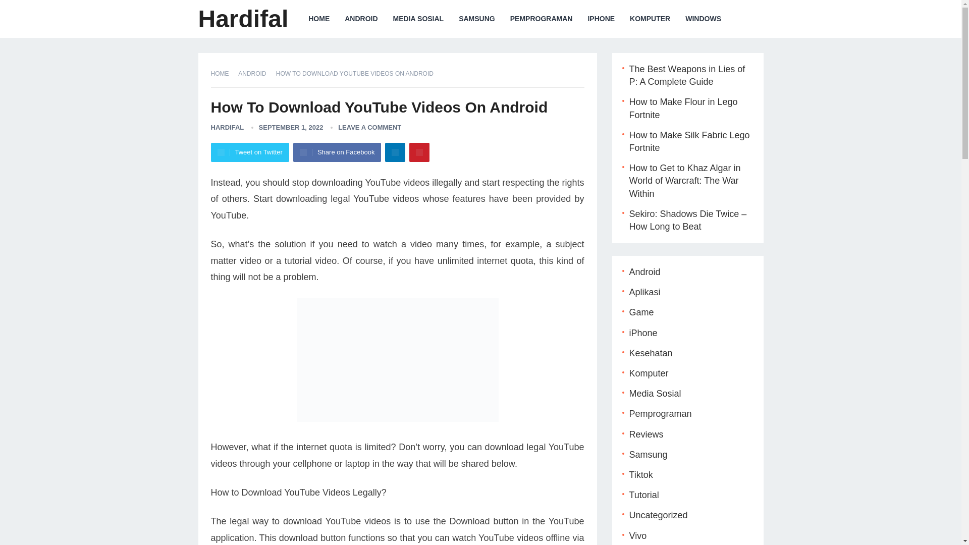 The width and height of the screenshot is (969, 545). I want to click on LEAVE A COMMENT, so click(369, 127).